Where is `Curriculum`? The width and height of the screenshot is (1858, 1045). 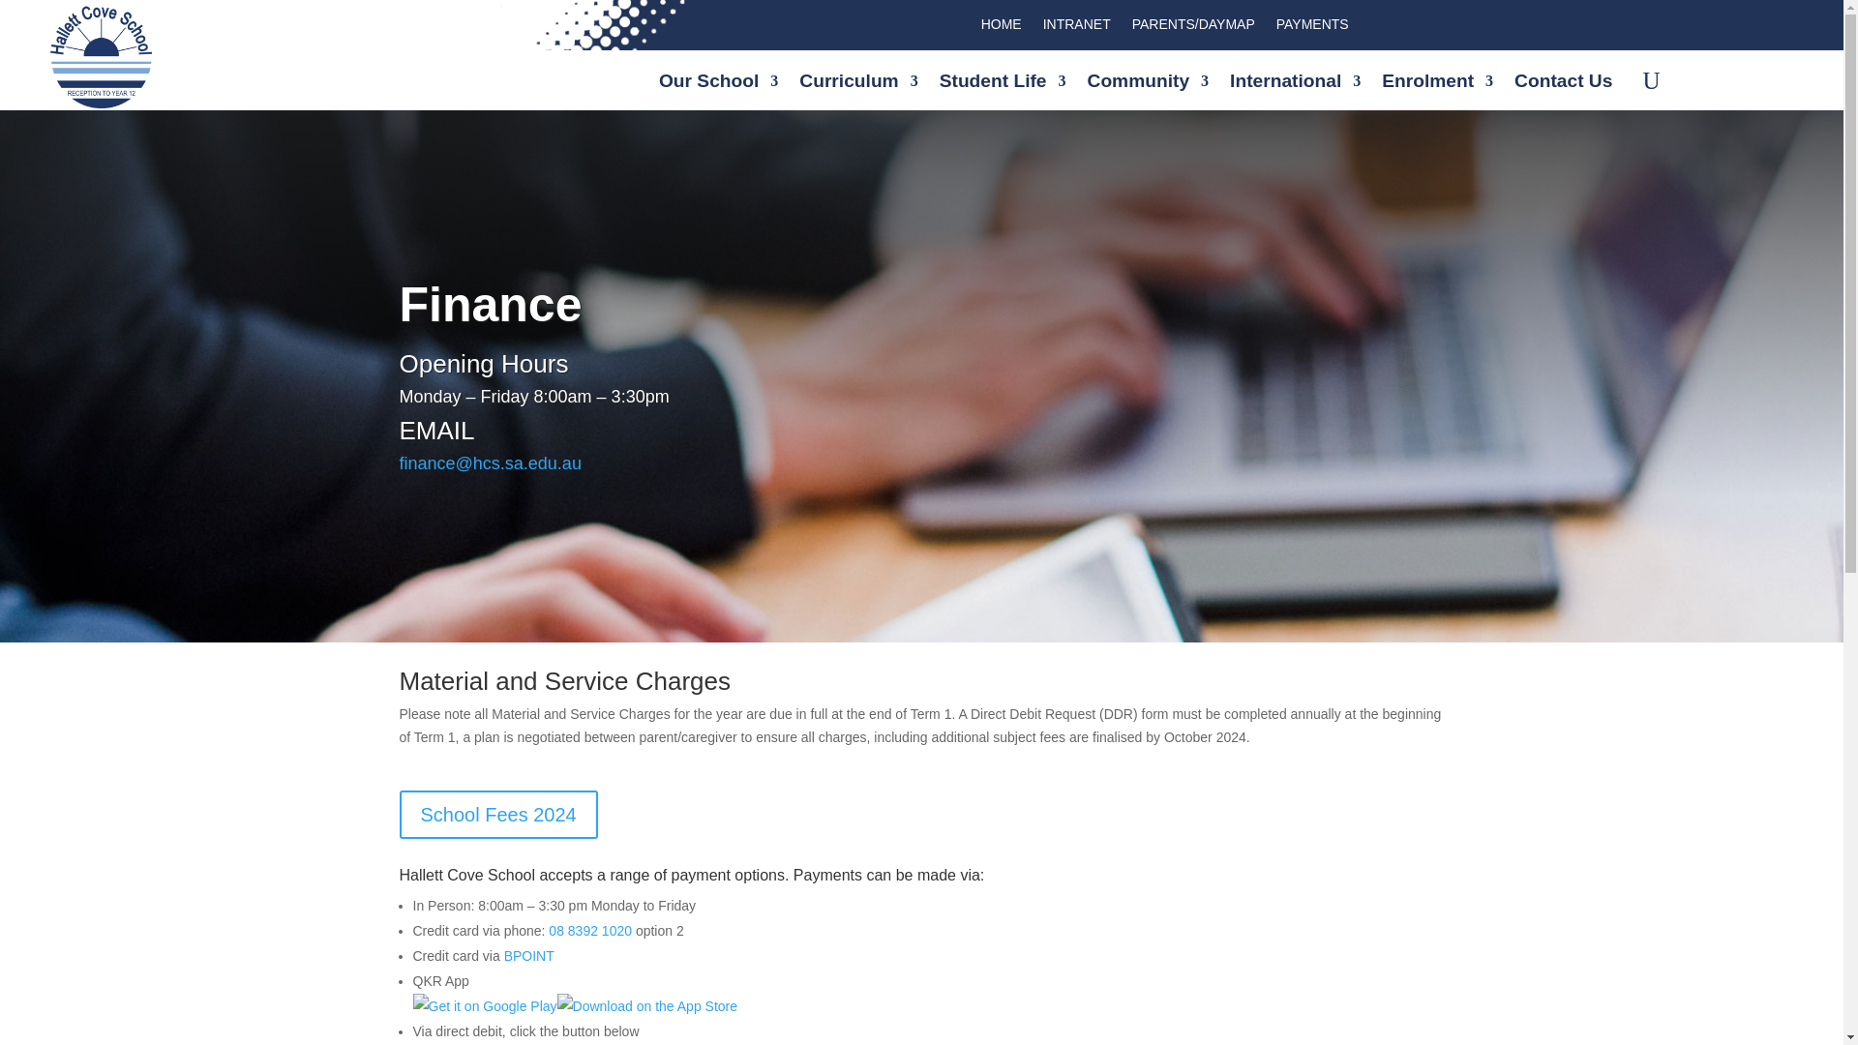 Curriculum is located at coordinates (857, 85).